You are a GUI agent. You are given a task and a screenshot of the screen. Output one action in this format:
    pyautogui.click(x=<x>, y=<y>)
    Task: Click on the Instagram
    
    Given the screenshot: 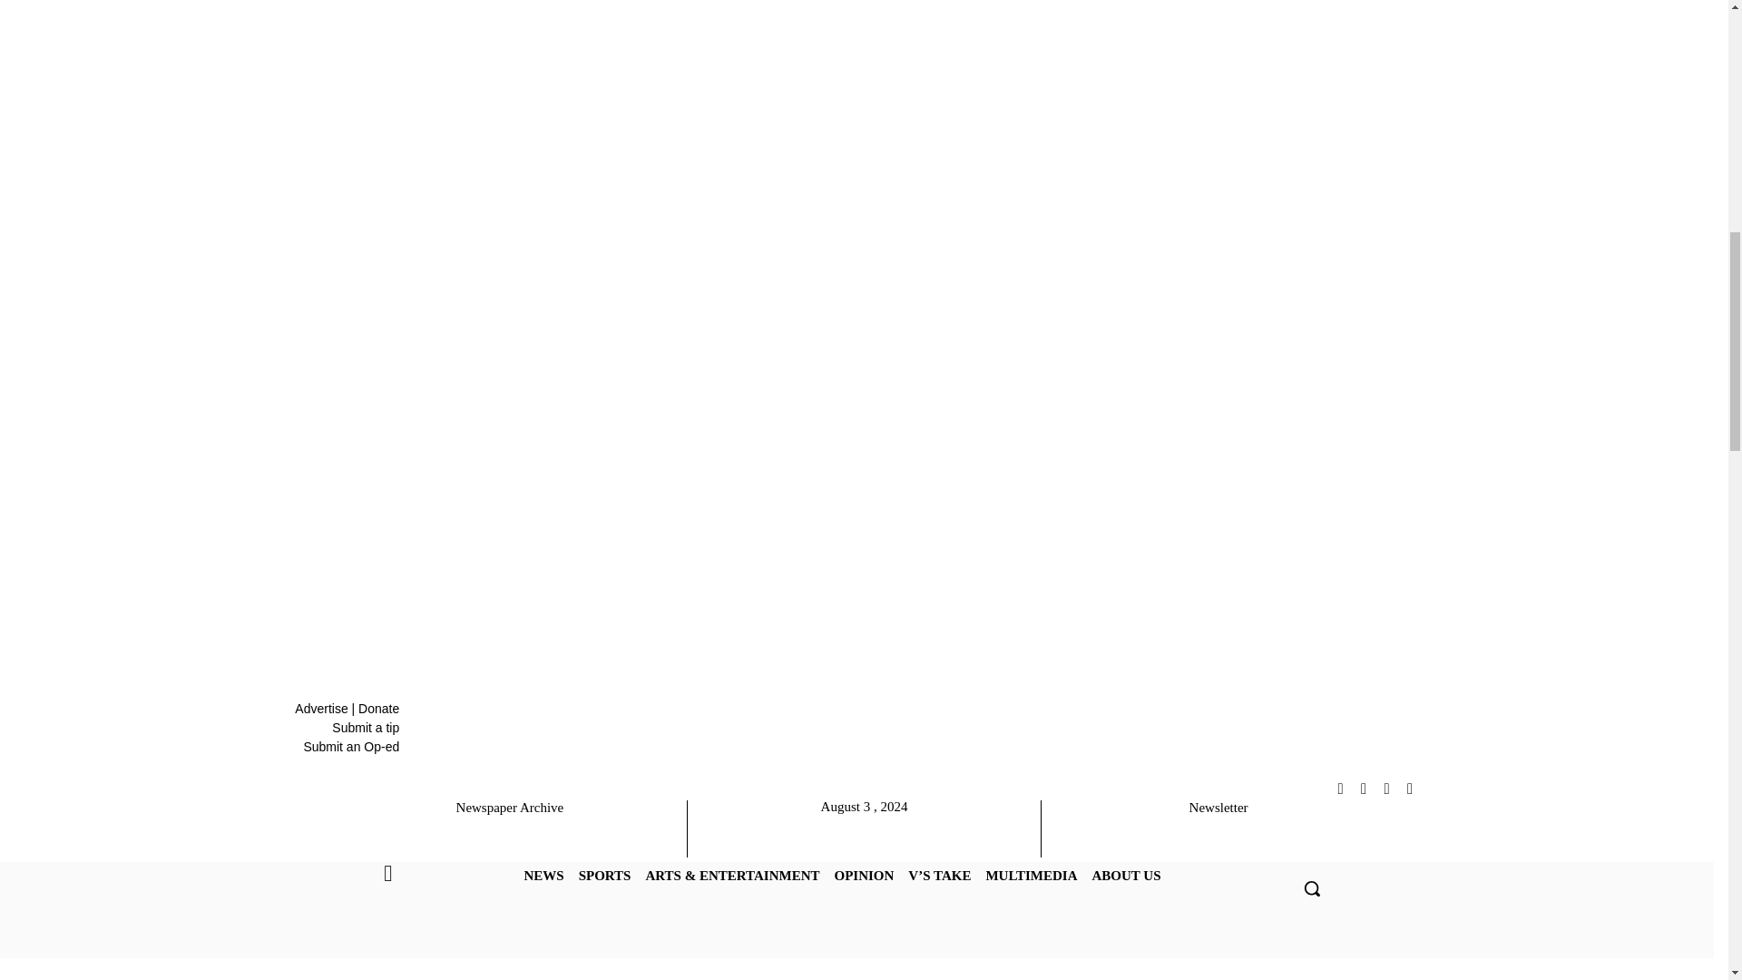 What is the action you would take?
    pyautogui.click(x=1341, y=789)
    